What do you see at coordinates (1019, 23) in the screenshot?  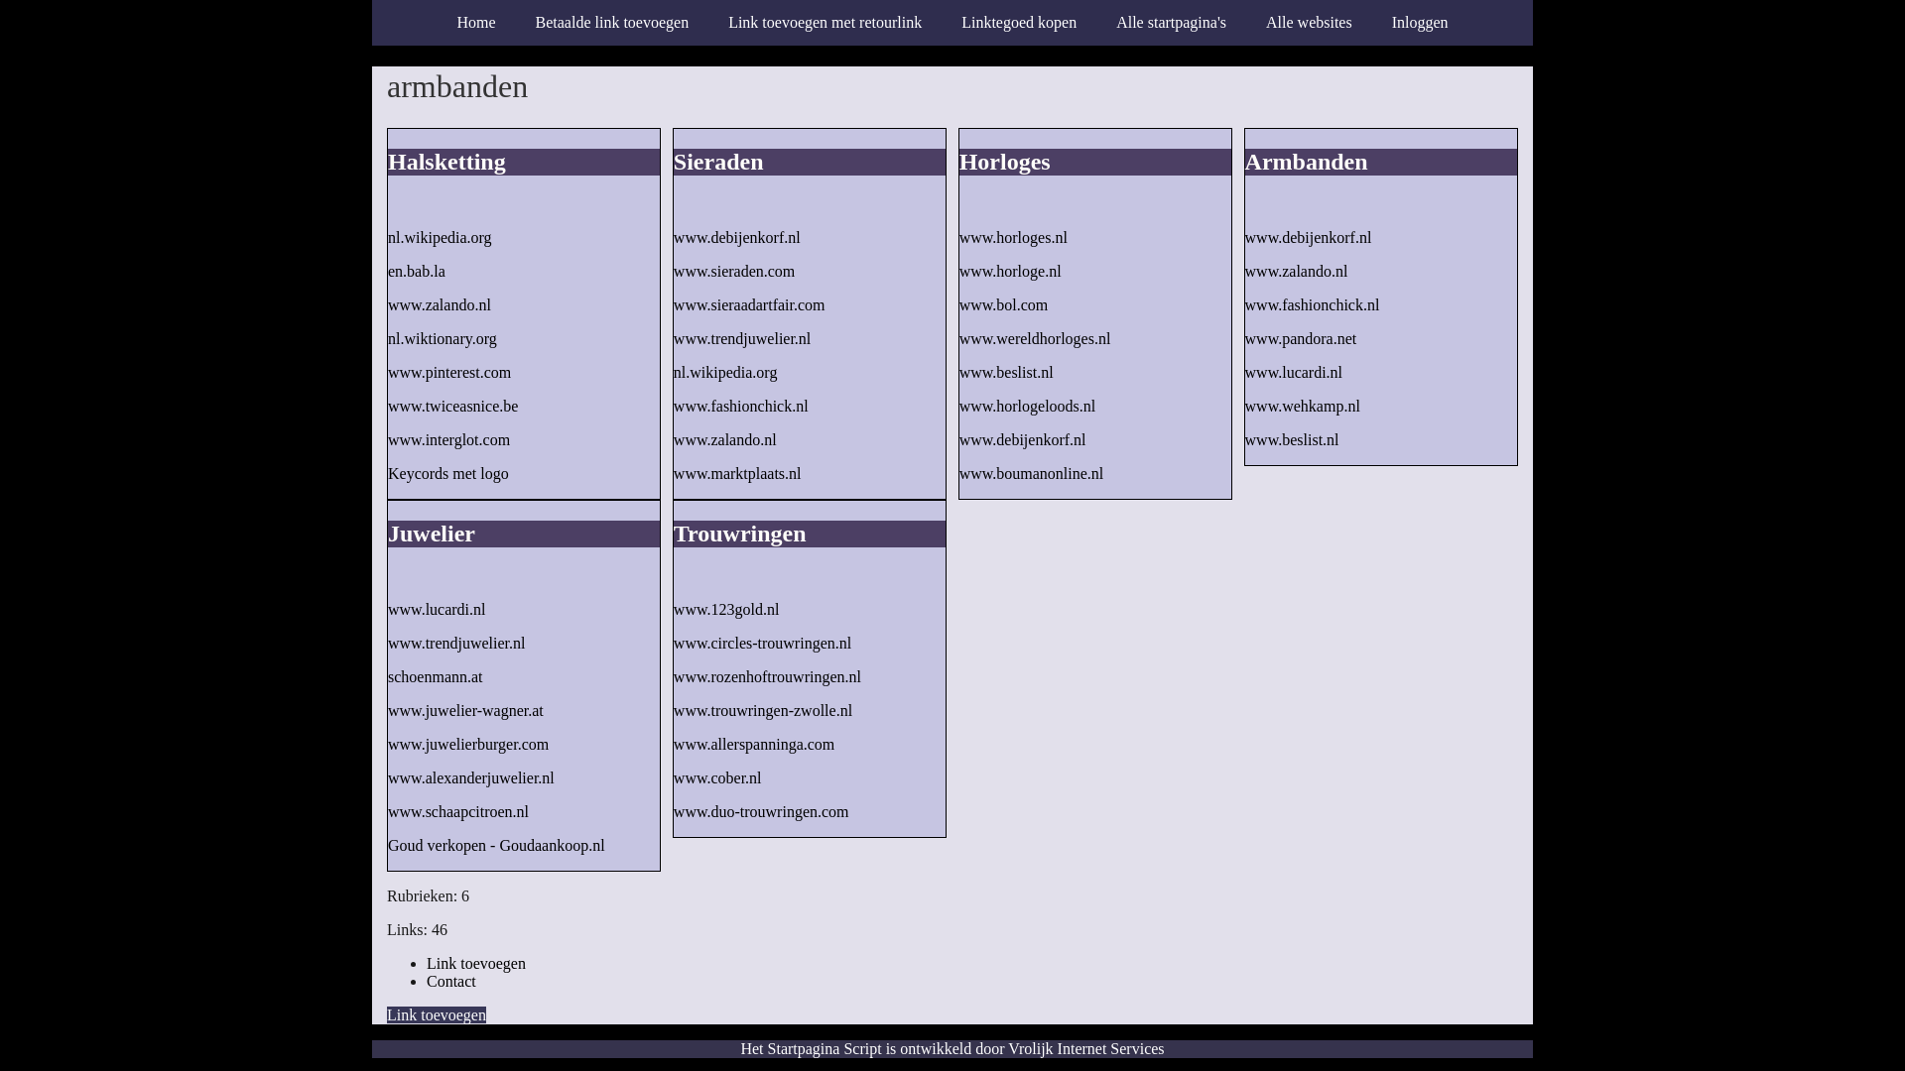 I see `Linktegoed kopen` at bounding box center [1019, 23].